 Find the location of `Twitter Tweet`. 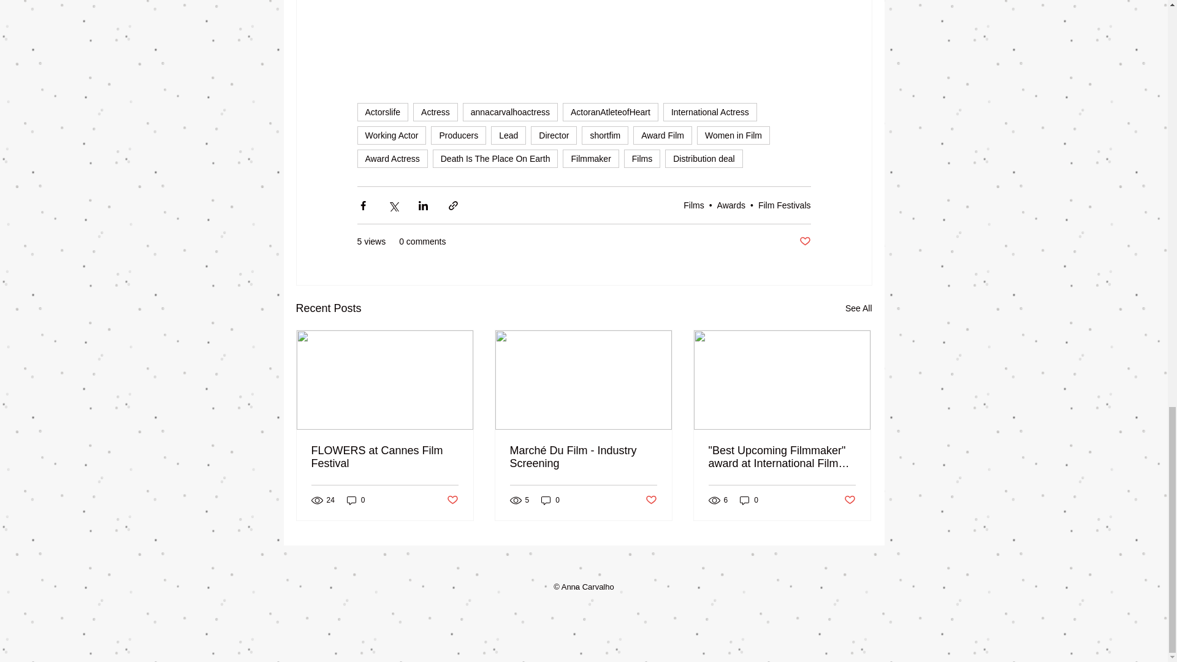

Twitter Tweet is located at coordinates (611, 565).